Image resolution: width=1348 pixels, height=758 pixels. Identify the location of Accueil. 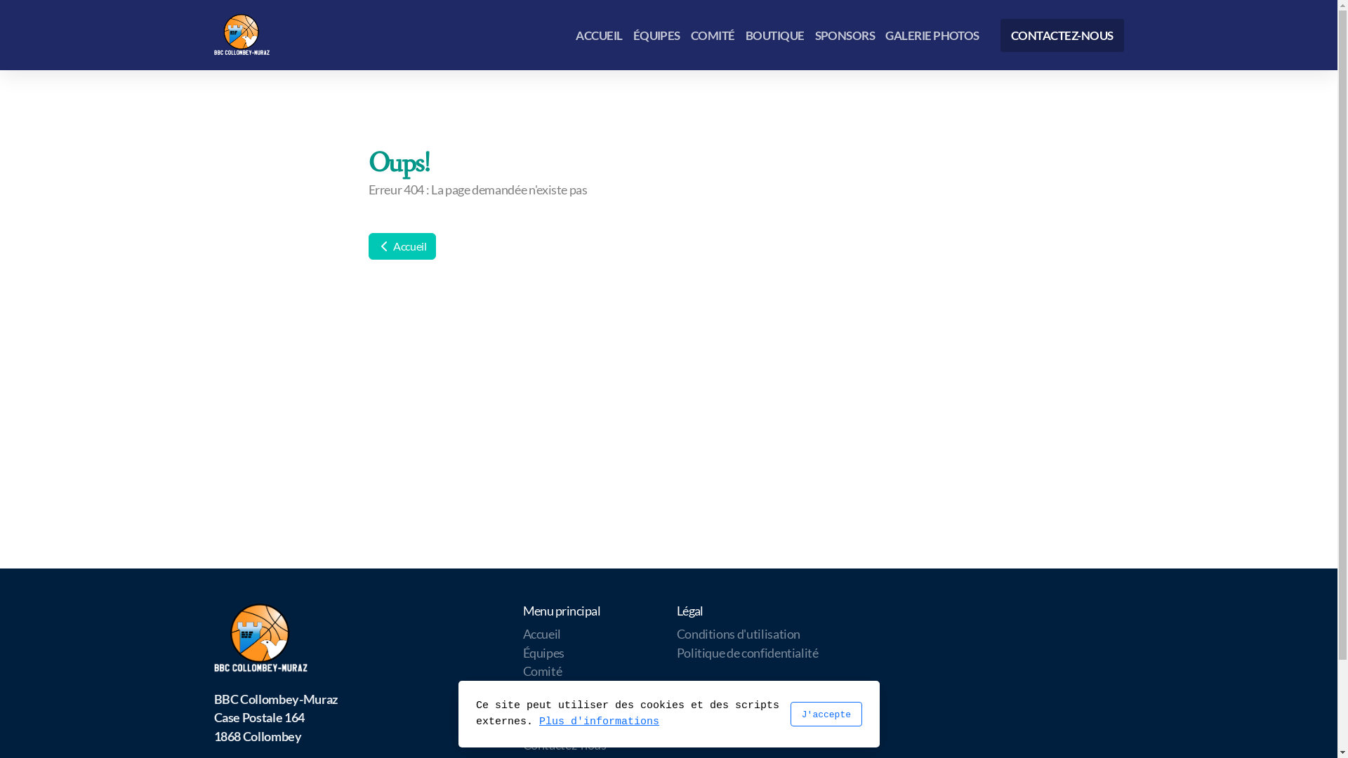
(402, 246).